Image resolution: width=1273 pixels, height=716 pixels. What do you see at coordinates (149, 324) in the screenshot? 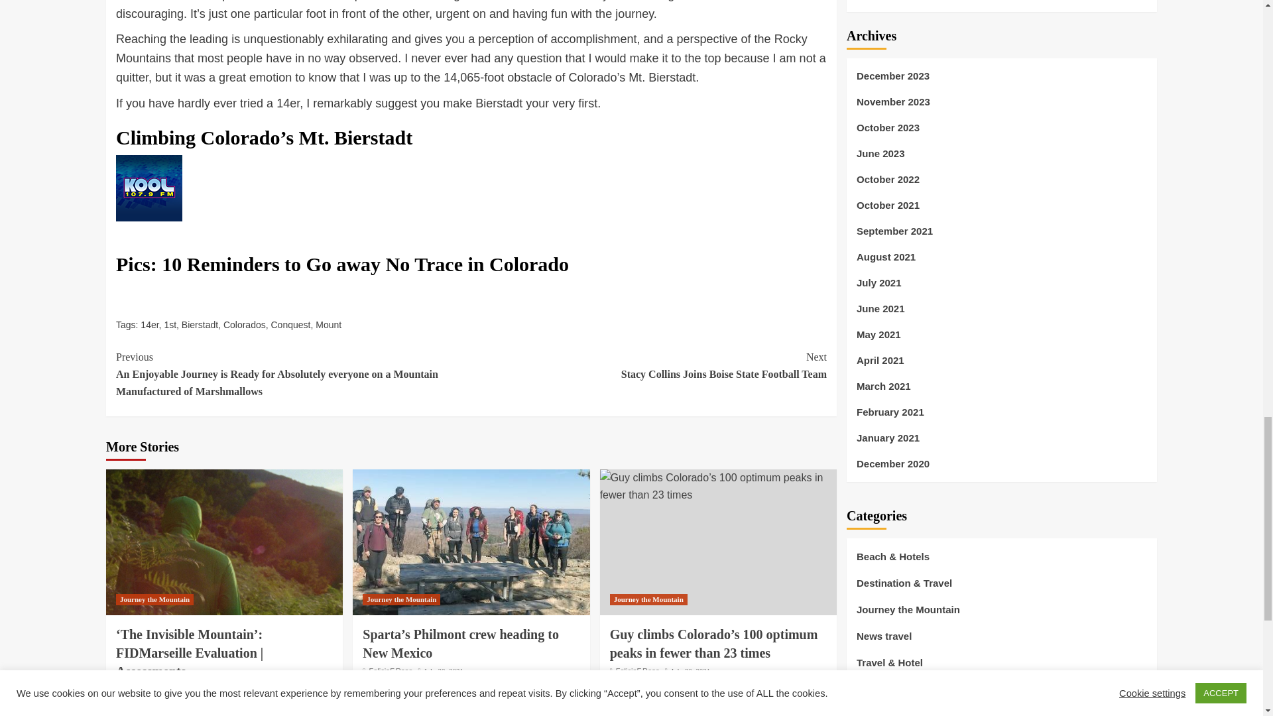
I see `FeliciaF.Rose` at bounding box center [149, 324].